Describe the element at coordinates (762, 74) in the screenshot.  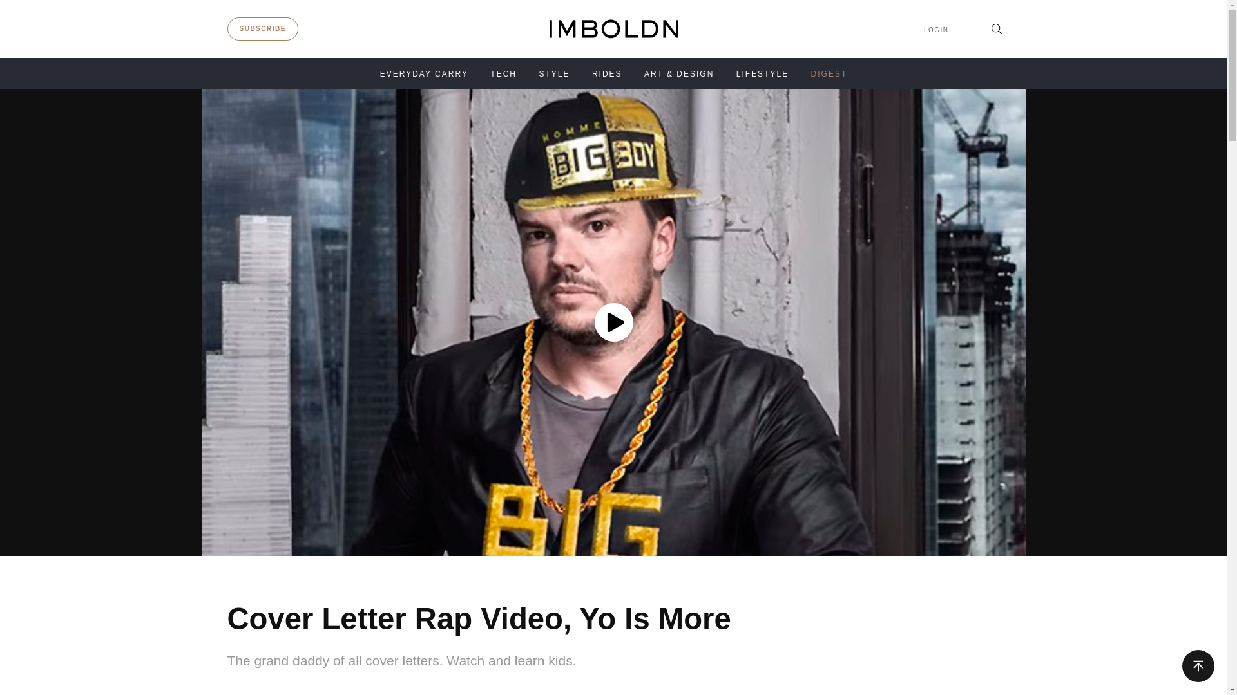
I see `LIFESTYLE` at that location.